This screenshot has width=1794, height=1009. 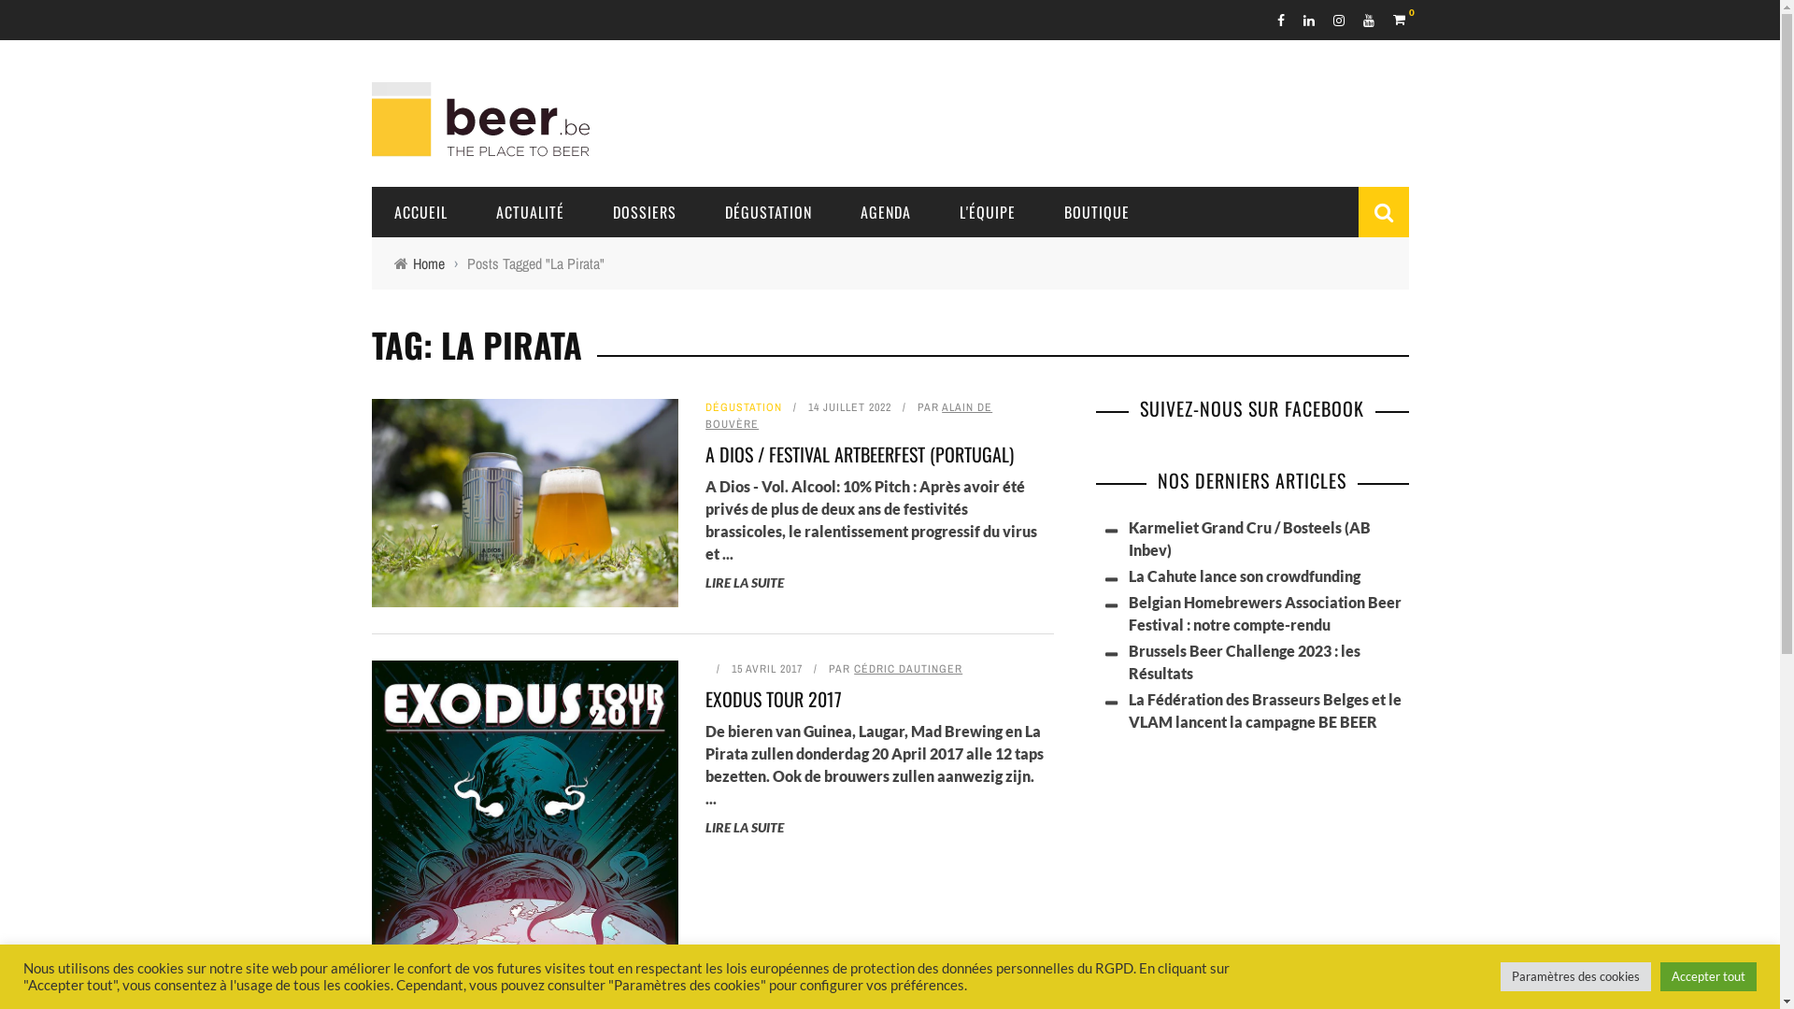 What do you see at coordinates (645, 212) in the screenshot?
I see `DOSSIERS` at bounding box center [645, 212].